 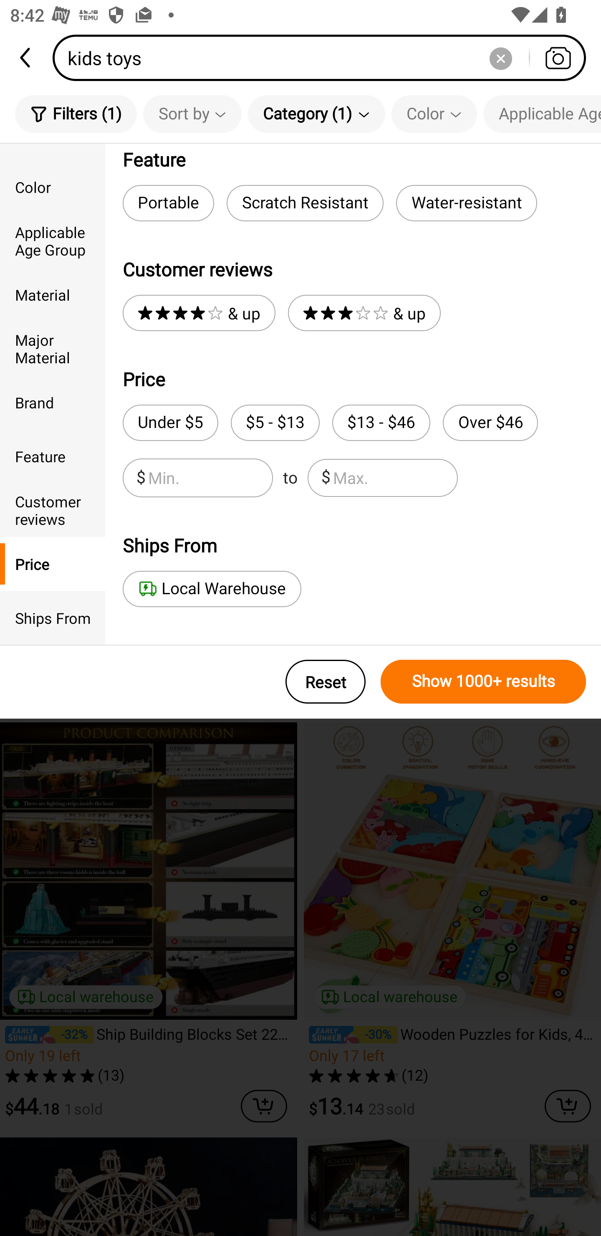 What do you see at coordinates (381, 423) in the screenshot?
I see `$13 - $46` at bounding box center [381, 423].